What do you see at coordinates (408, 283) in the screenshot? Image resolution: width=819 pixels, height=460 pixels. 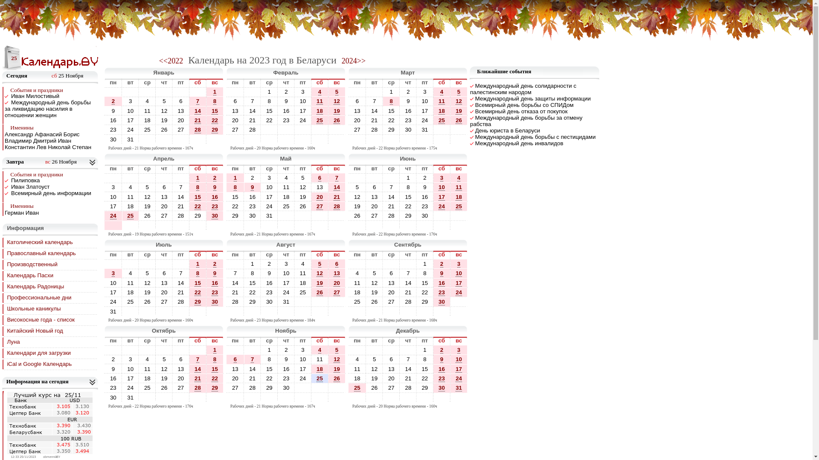 I see `14` at bounding box center [408, 283].